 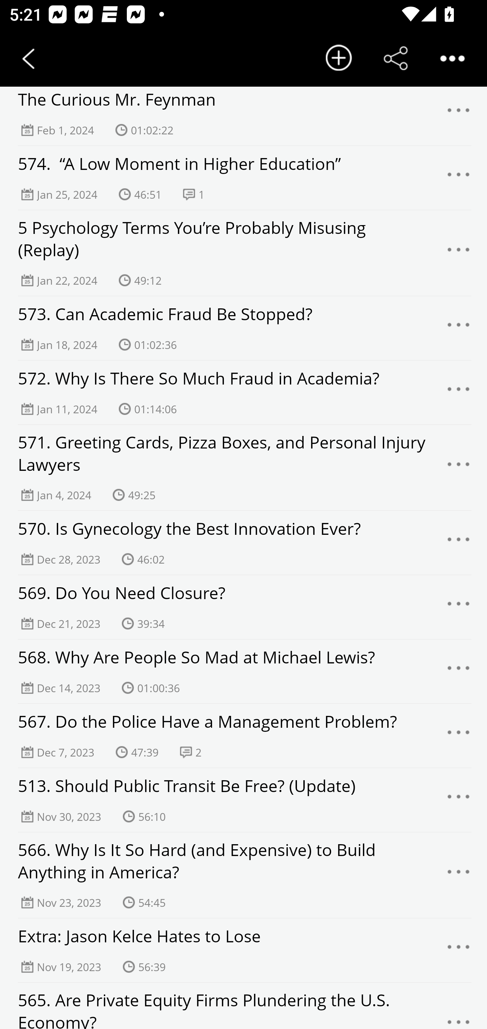 I want to click on Menu, so click(x=459, y=328).